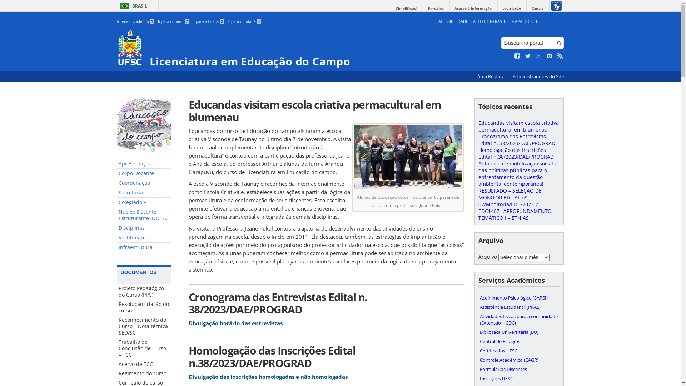 The height and width of the screenshot is (386, 686). What do you see at coordinates (436, 9) in the screenshot?
I see `Participe` at bounding box center [436, 9].